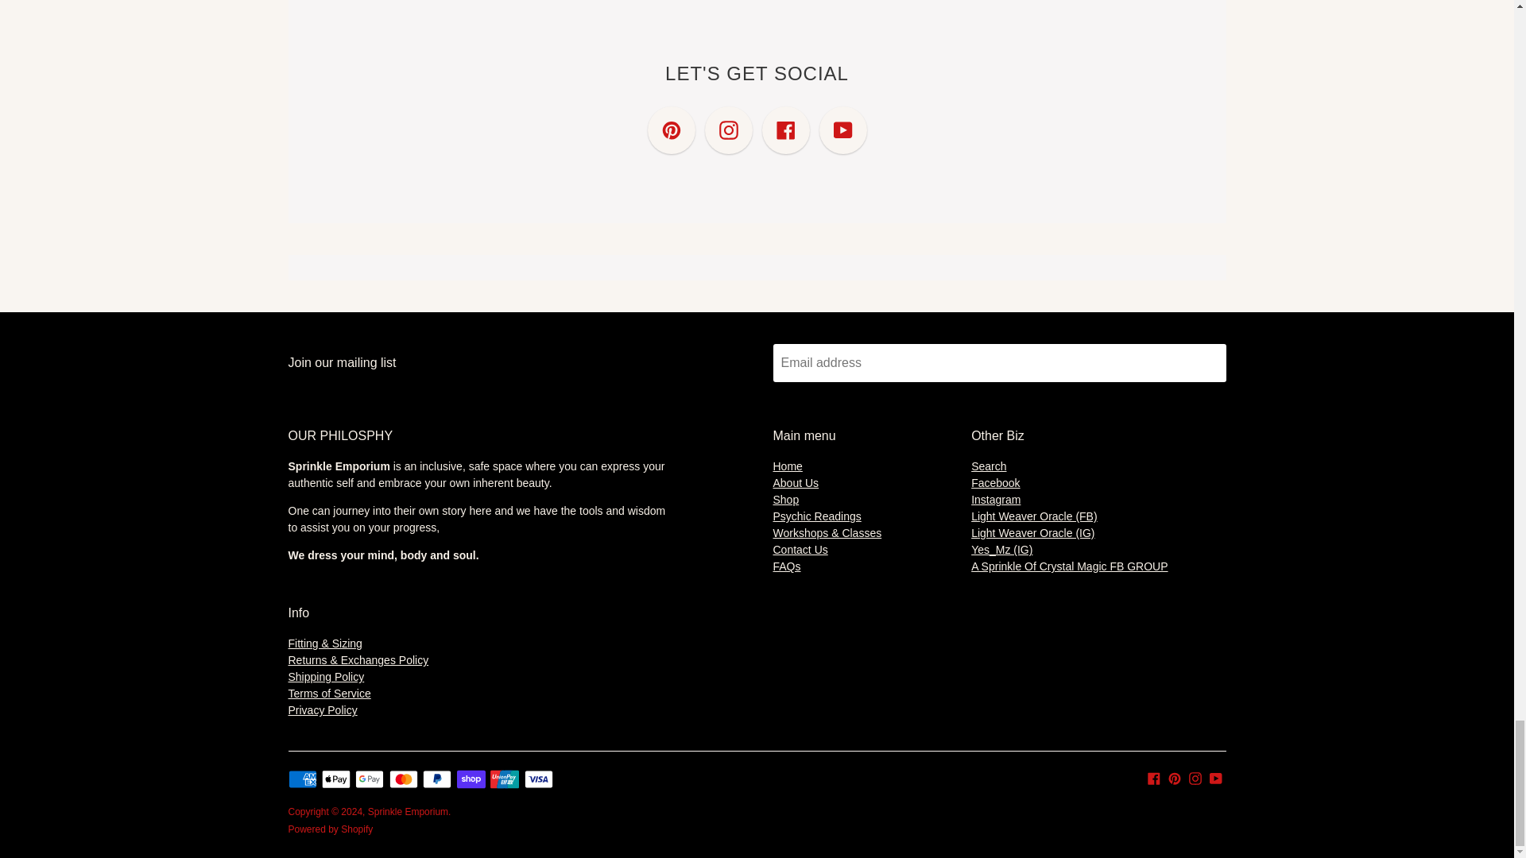 Image resolution: width=1526 pixels, height=858 pixels. Describe the element at coordinates (504, 779) in the screenshot. I see `Union Pay` at that location.